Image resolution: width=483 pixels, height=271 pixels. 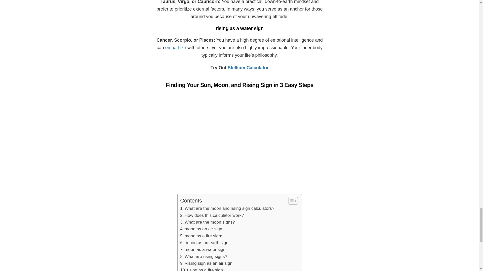 I want to click on What are rising signs?, so click(x=204, y=256).